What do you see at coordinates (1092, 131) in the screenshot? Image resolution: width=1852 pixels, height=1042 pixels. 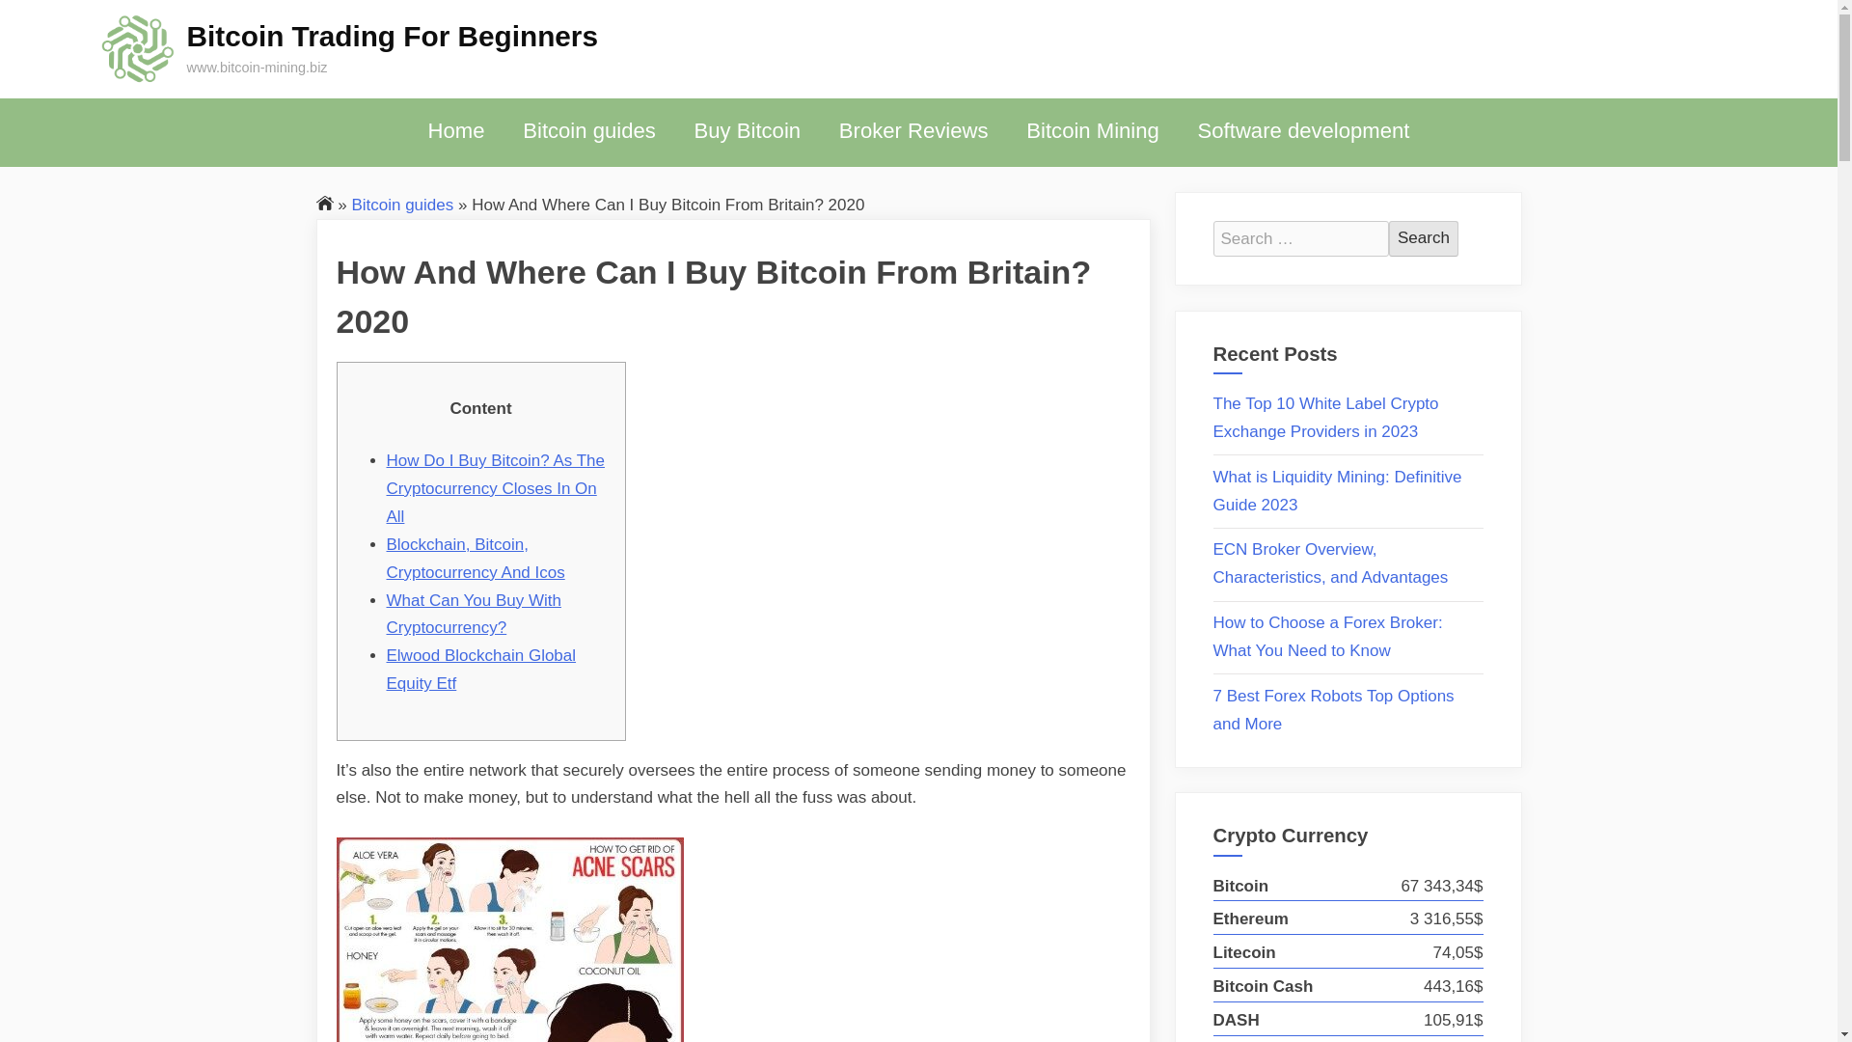 I see `Bitcoin Mining` at bounding box center [1092, 131].